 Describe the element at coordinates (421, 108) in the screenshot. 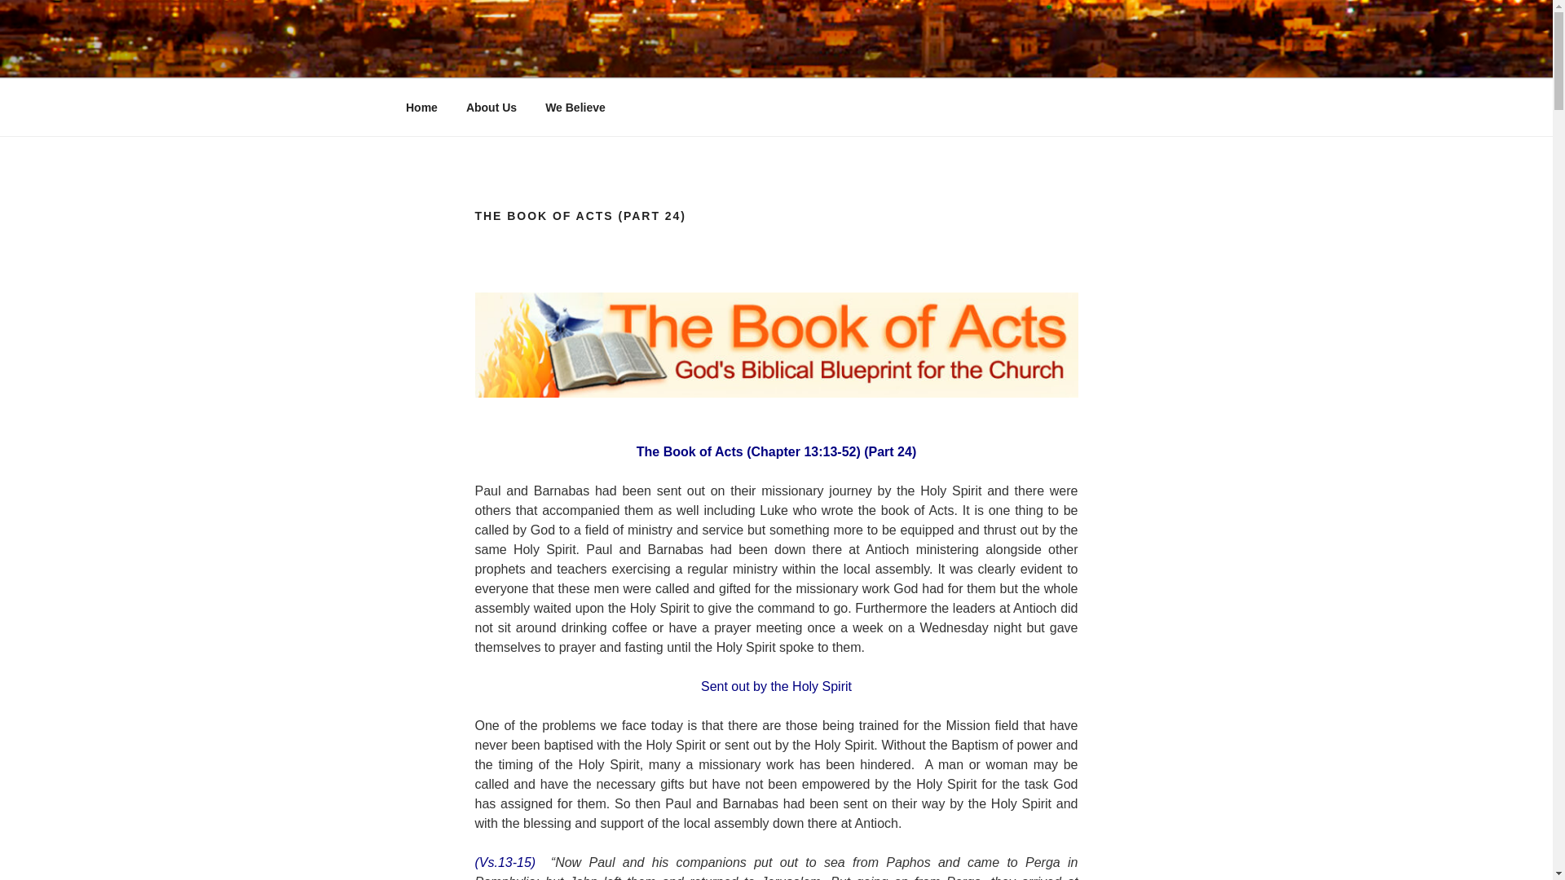

I see `Home` at that location.